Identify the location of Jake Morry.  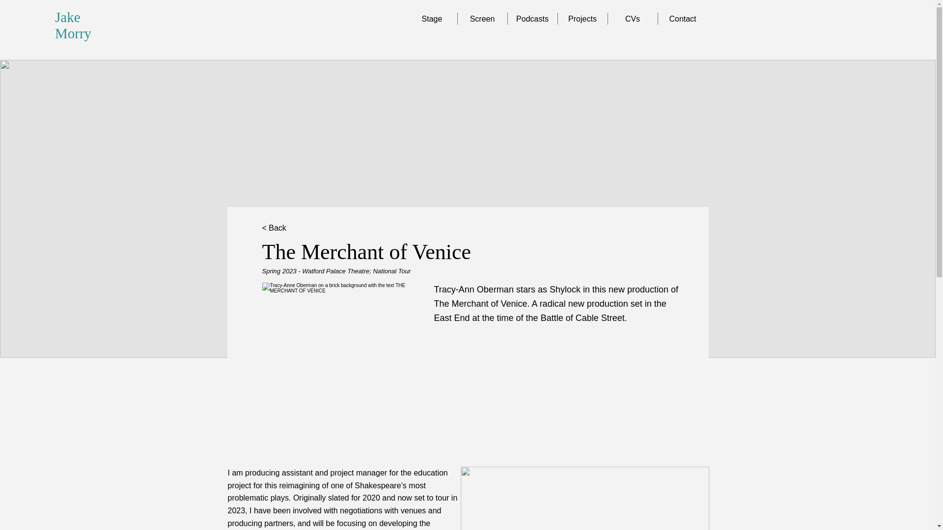
(73, 26).